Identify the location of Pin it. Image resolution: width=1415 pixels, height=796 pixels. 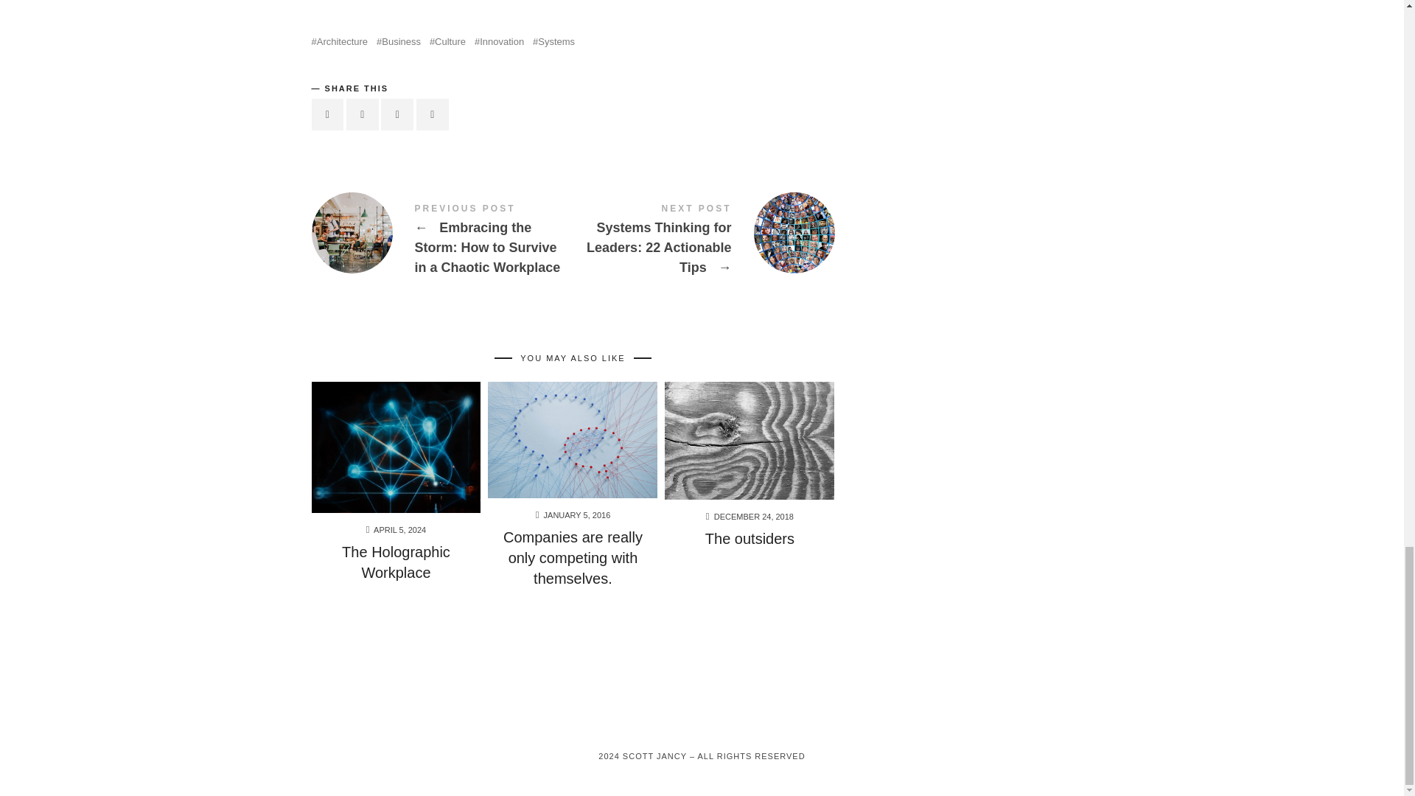
(396, 114).